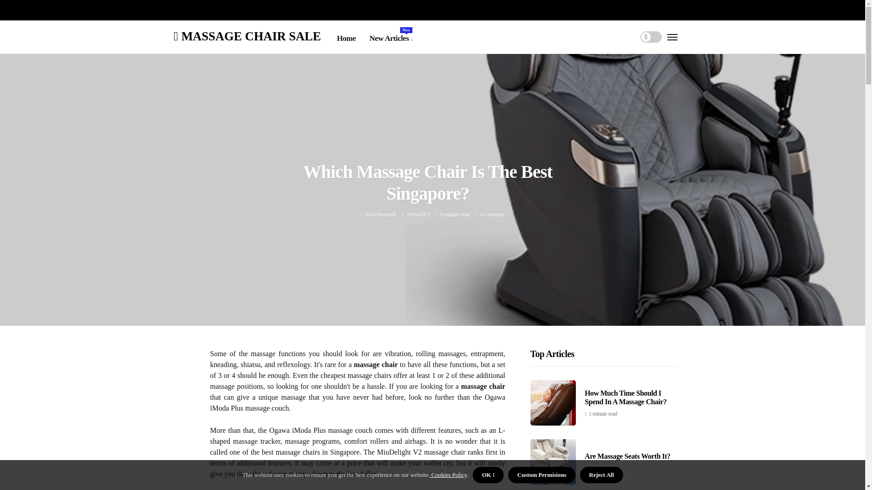  I want to click on Home, so click(390, 39).